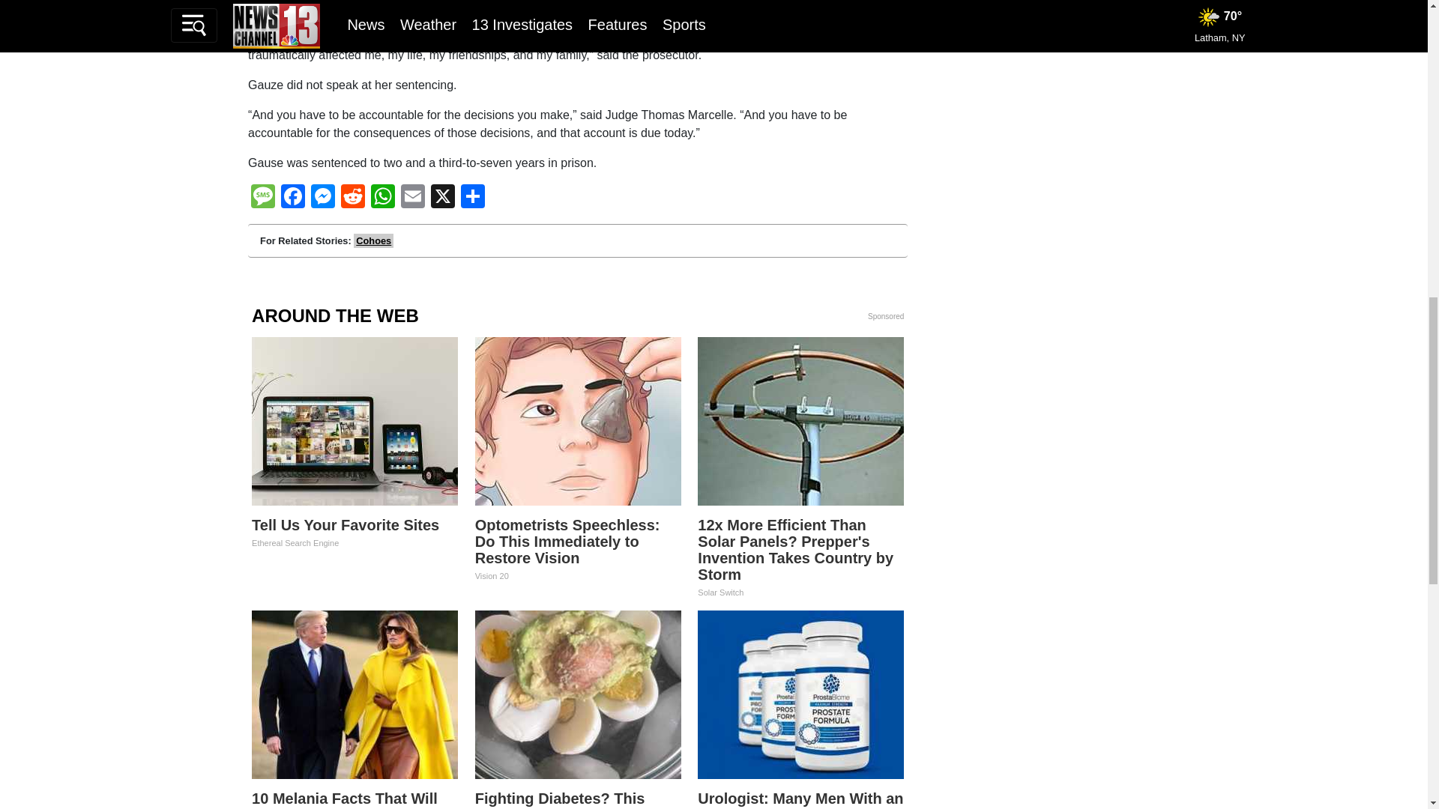 The height and width of the screenshot is (809, 1439). I want to click on Reddit, so click(353, 198).